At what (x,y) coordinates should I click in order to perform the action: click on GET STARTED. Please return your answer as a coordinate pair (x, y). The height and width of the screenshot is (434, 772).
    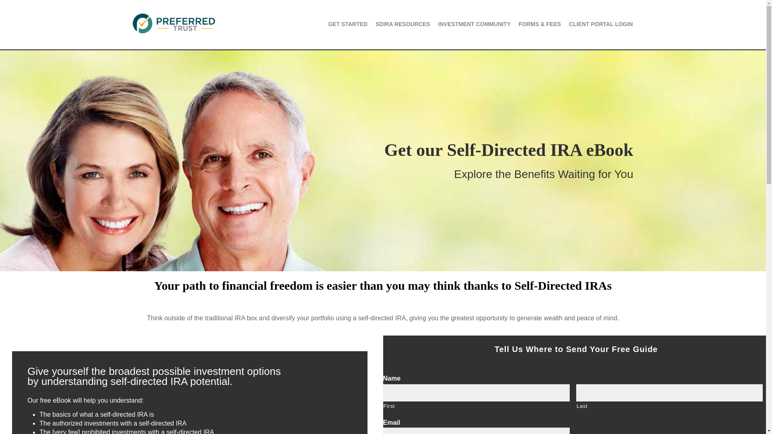
    Looking at the image, I should click on (344, 25).